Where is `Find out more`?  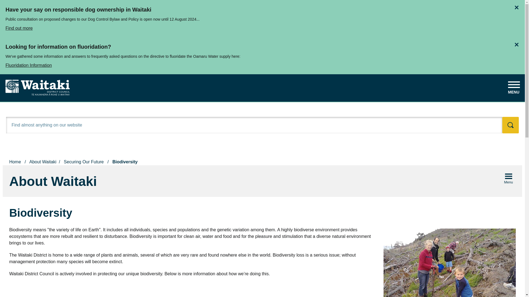
Find out more is located at coordinates (262, 27).